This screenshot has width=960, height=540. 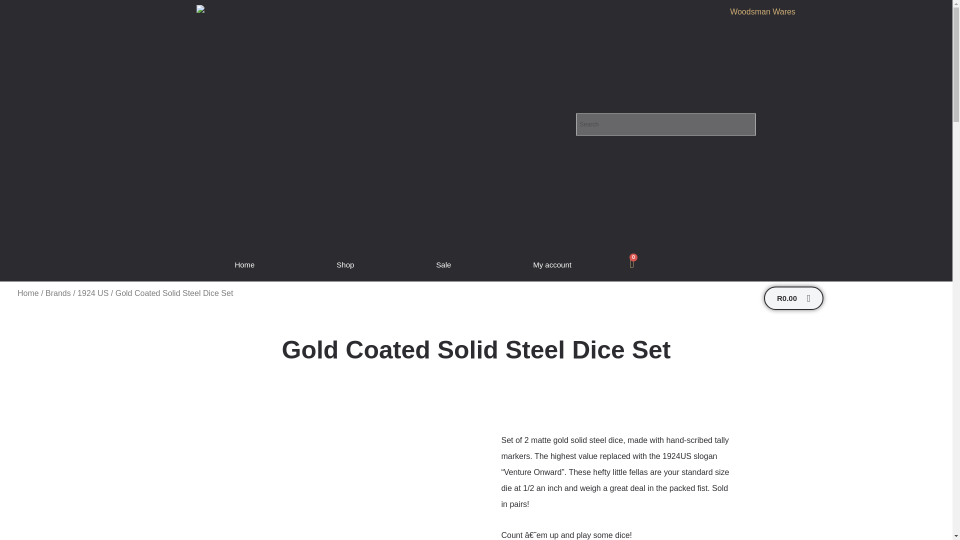 What do you see at coordinates (7, 21) in the screenshot?
I see `Skip to content` at bounding box center [7, 21].